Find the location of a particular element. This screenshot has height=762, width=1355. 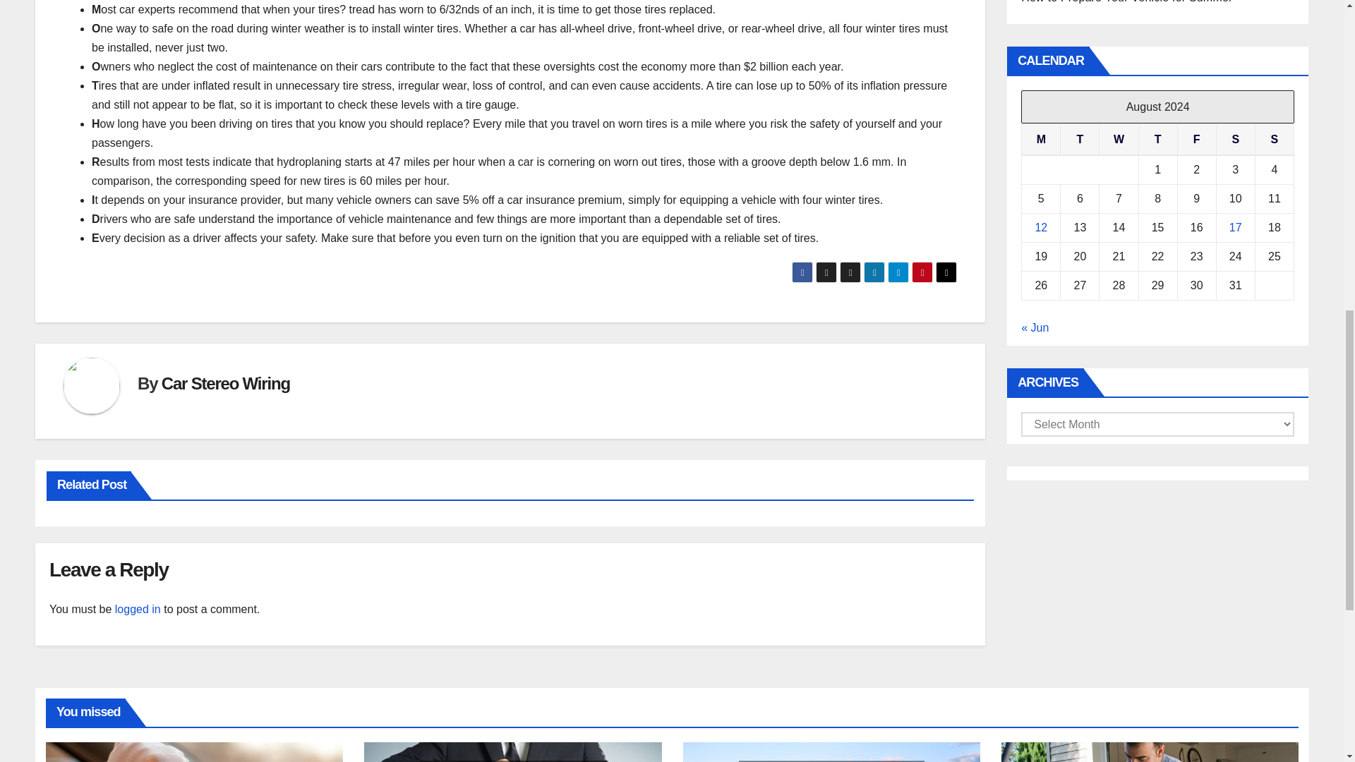

Wednesday is located at coordinates (1118, 140).